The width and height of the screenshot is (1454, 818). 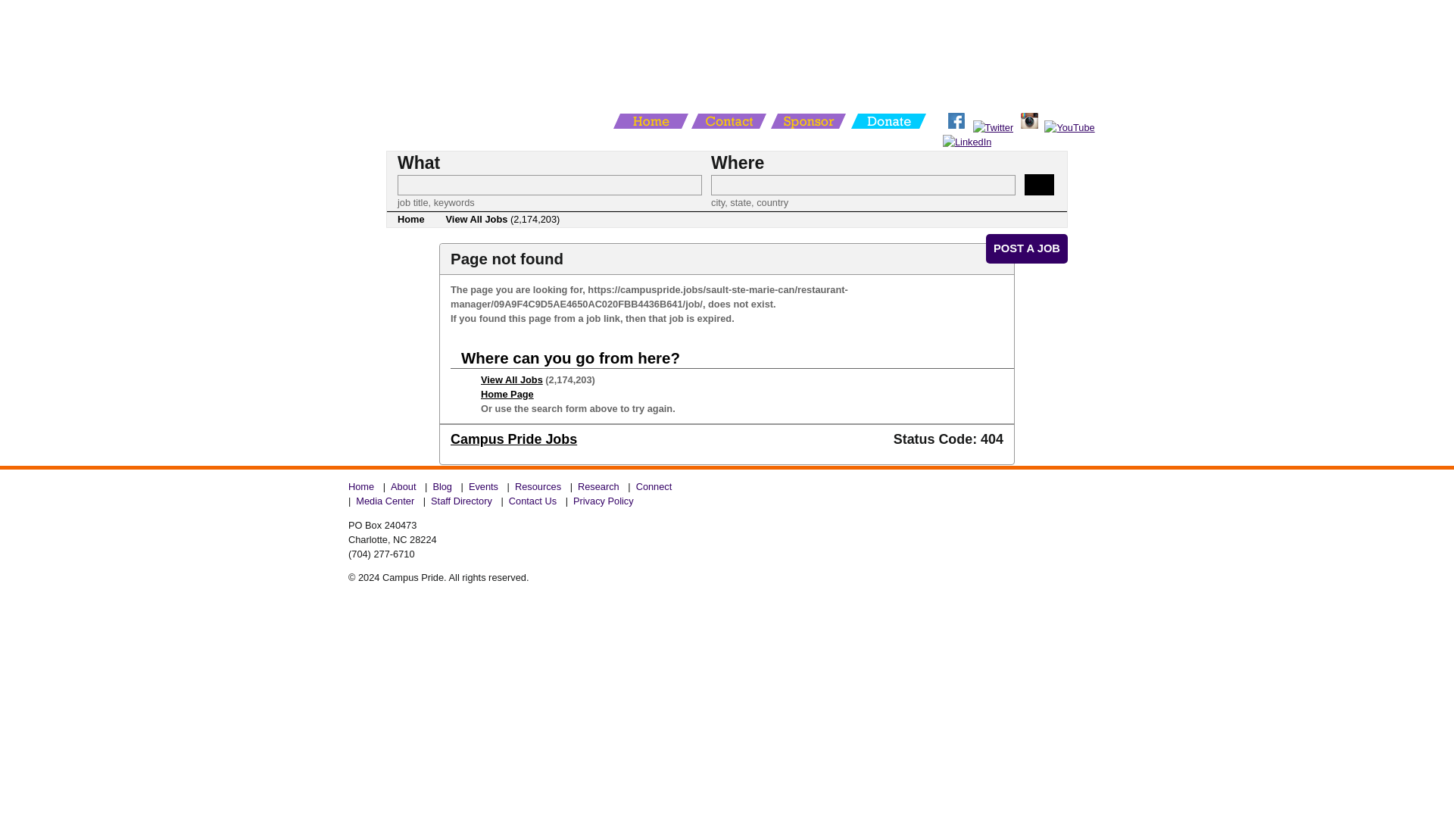 What do you see at coordinates (484, 486) in the screenshot?
I see `Events` at bounding box center [484, 486].